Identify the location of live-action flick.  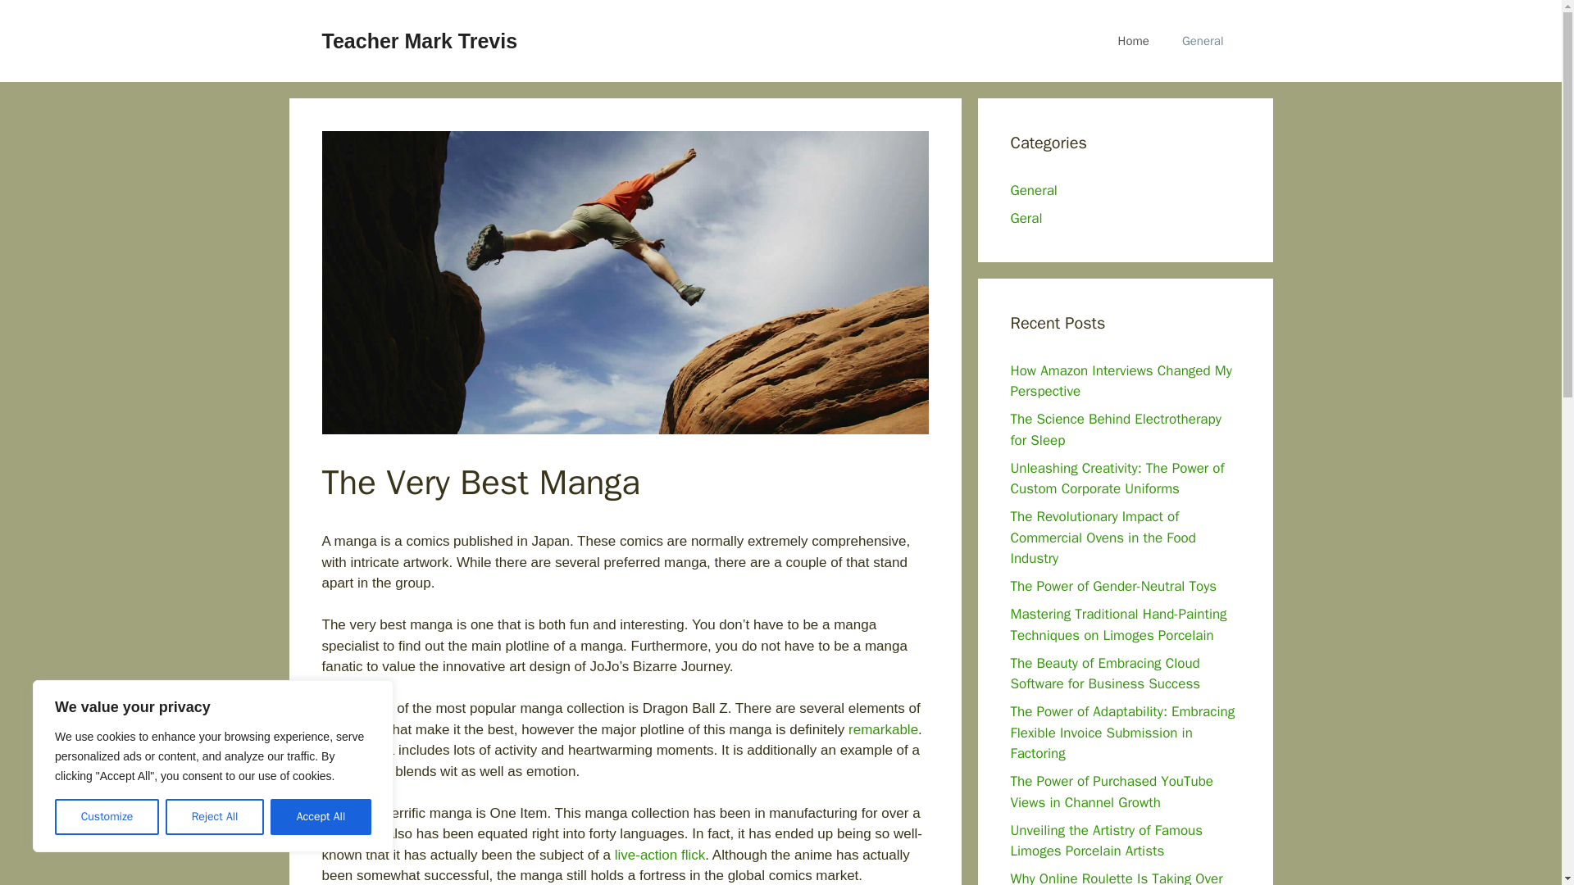
(660, 855).